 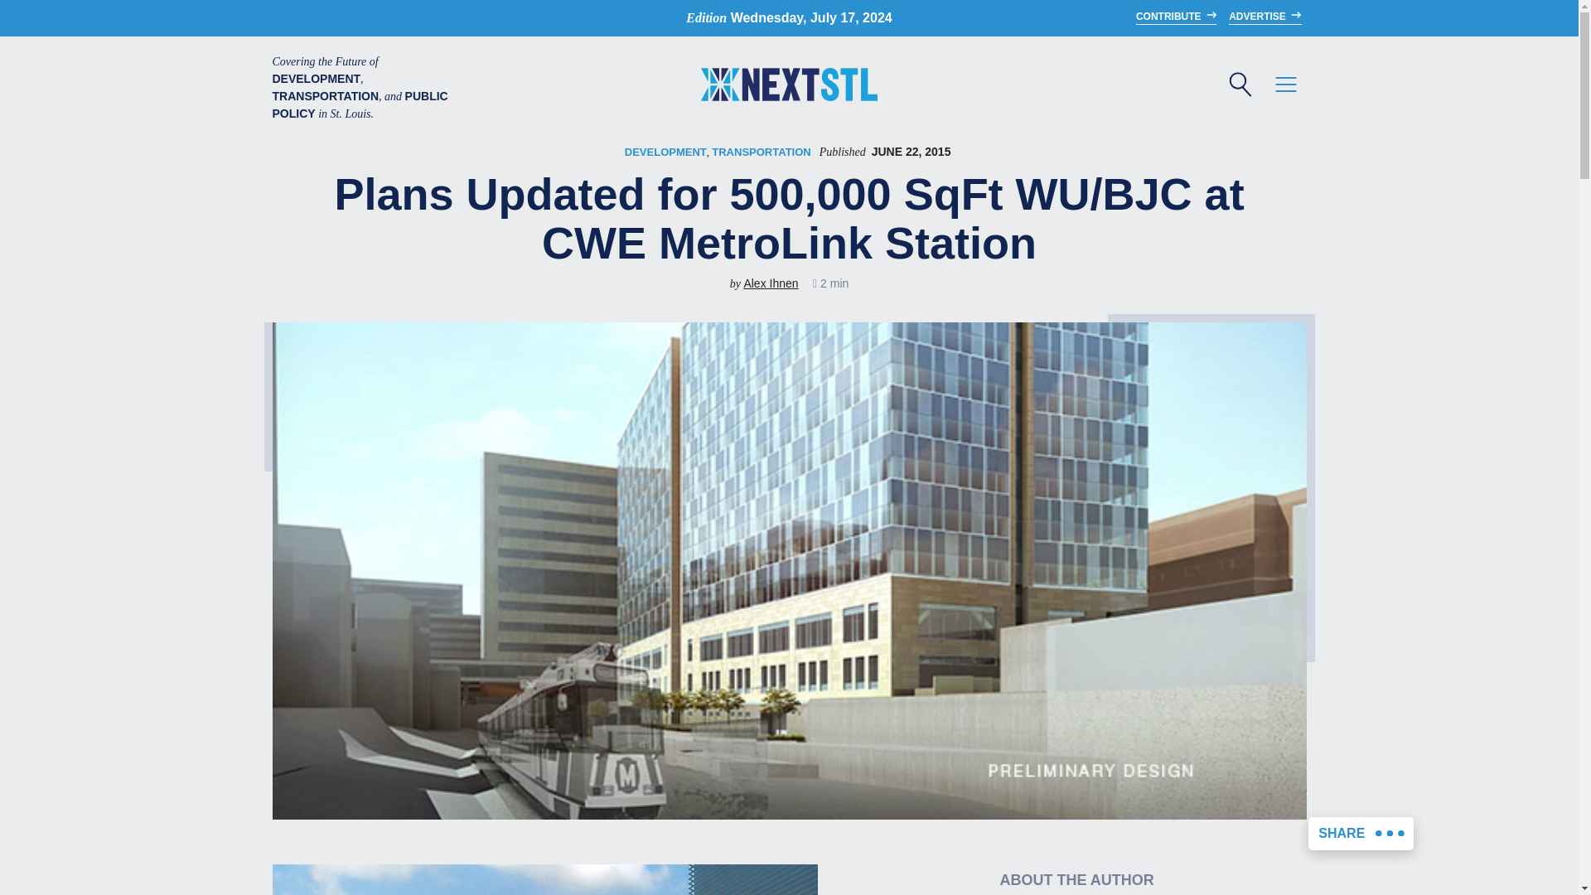 I want to click on go to home page, so click(x=789, y=88).